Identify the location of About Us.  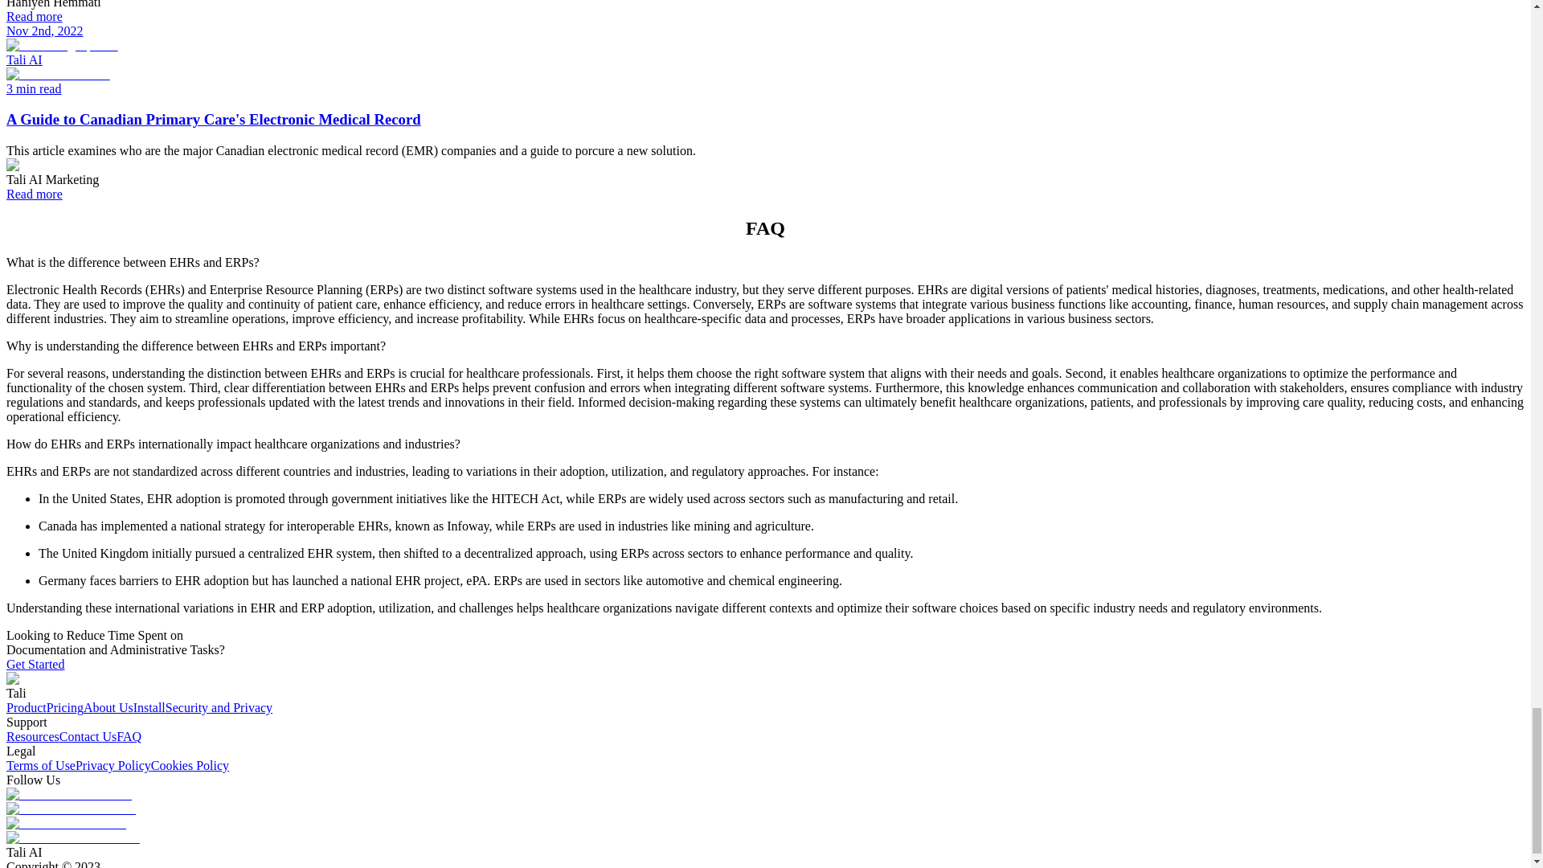
(108, 707).